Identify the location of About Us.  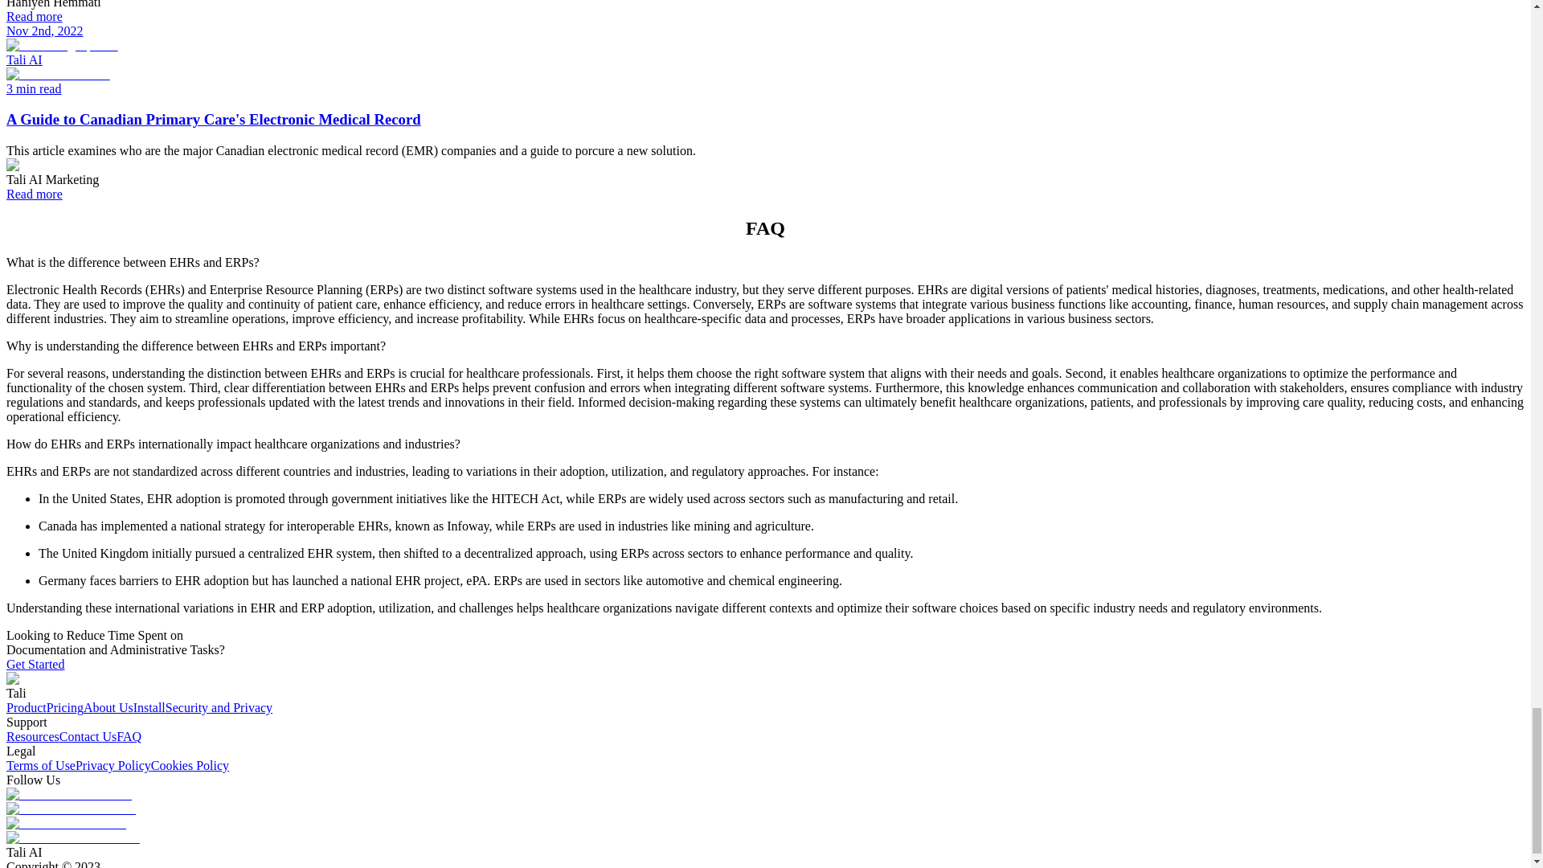
(108, 707).